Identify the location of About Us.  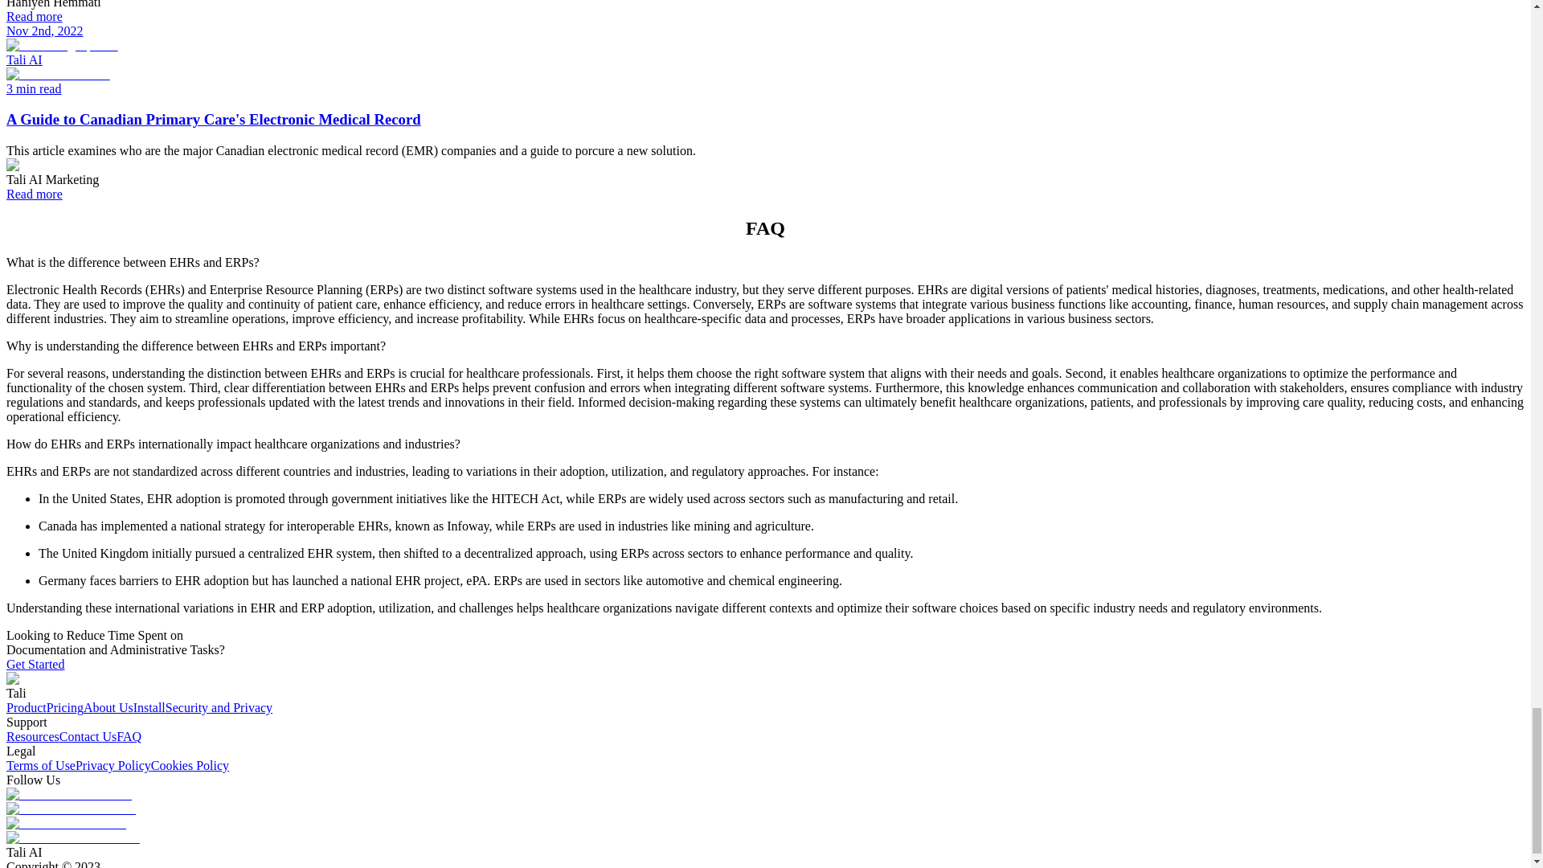
(108, 707).